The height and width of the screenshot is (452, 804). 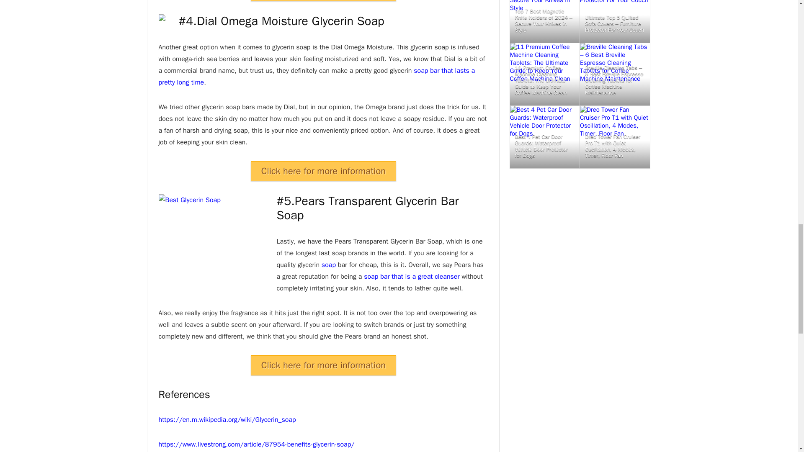 What do you see at coordinates (317, 76) in the screenshot?
I see `soap bar that lasts a pretty long time` at bounding box center [317, 76].